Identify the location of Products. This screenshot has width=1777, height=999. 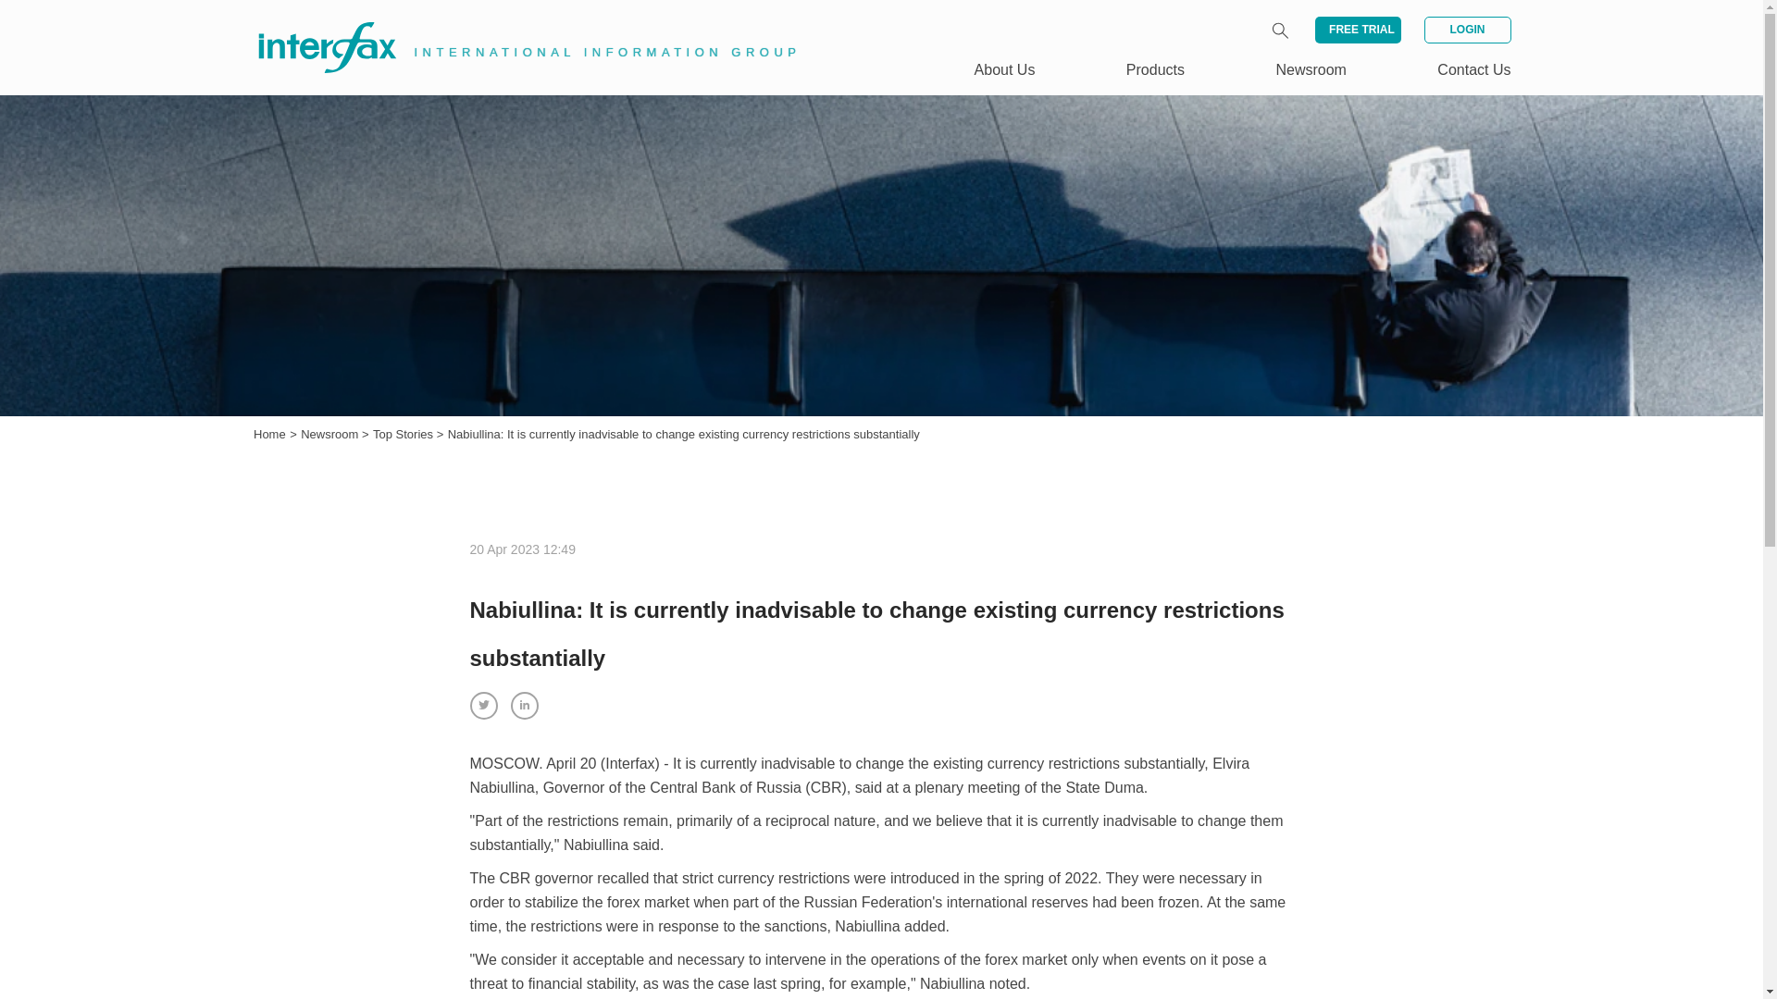
(1155, 69).